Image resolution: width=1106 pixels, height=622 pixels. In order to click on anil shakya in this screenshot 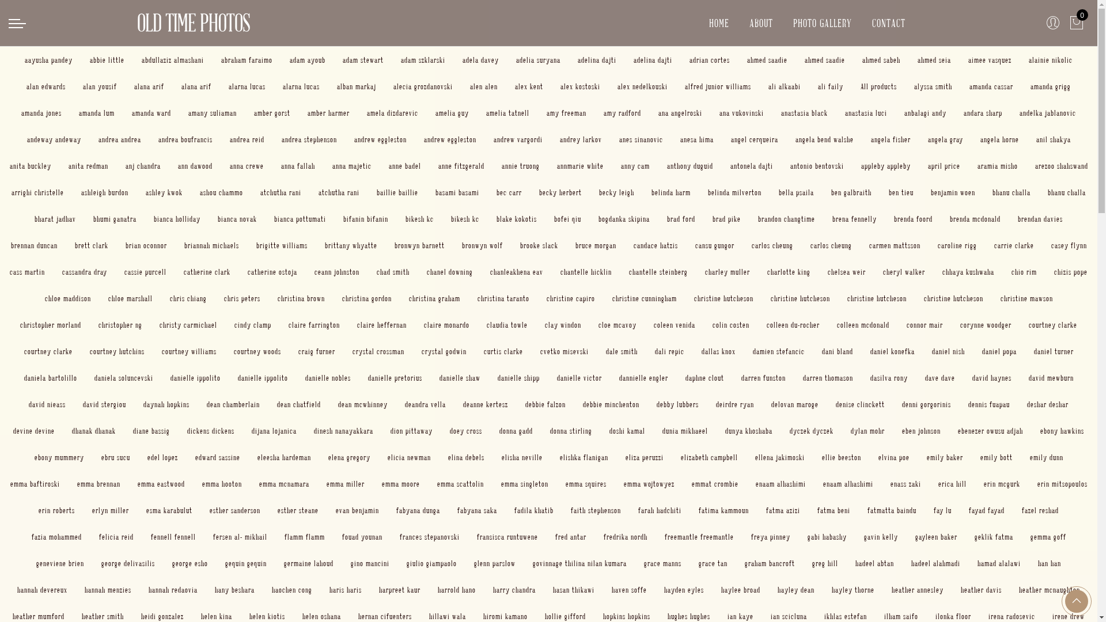, I will do `click(1053, 139)`.